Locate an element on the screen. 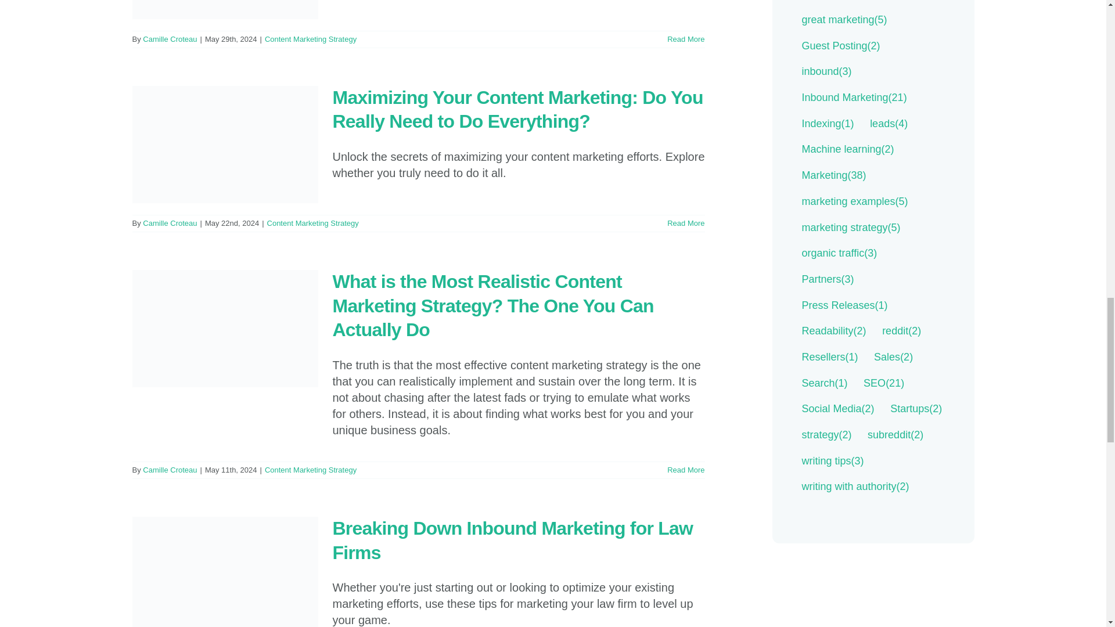 The width and height of the screenshot is (1115, 627). Posts by Camille Croteau is located at coordinates (170, 223).